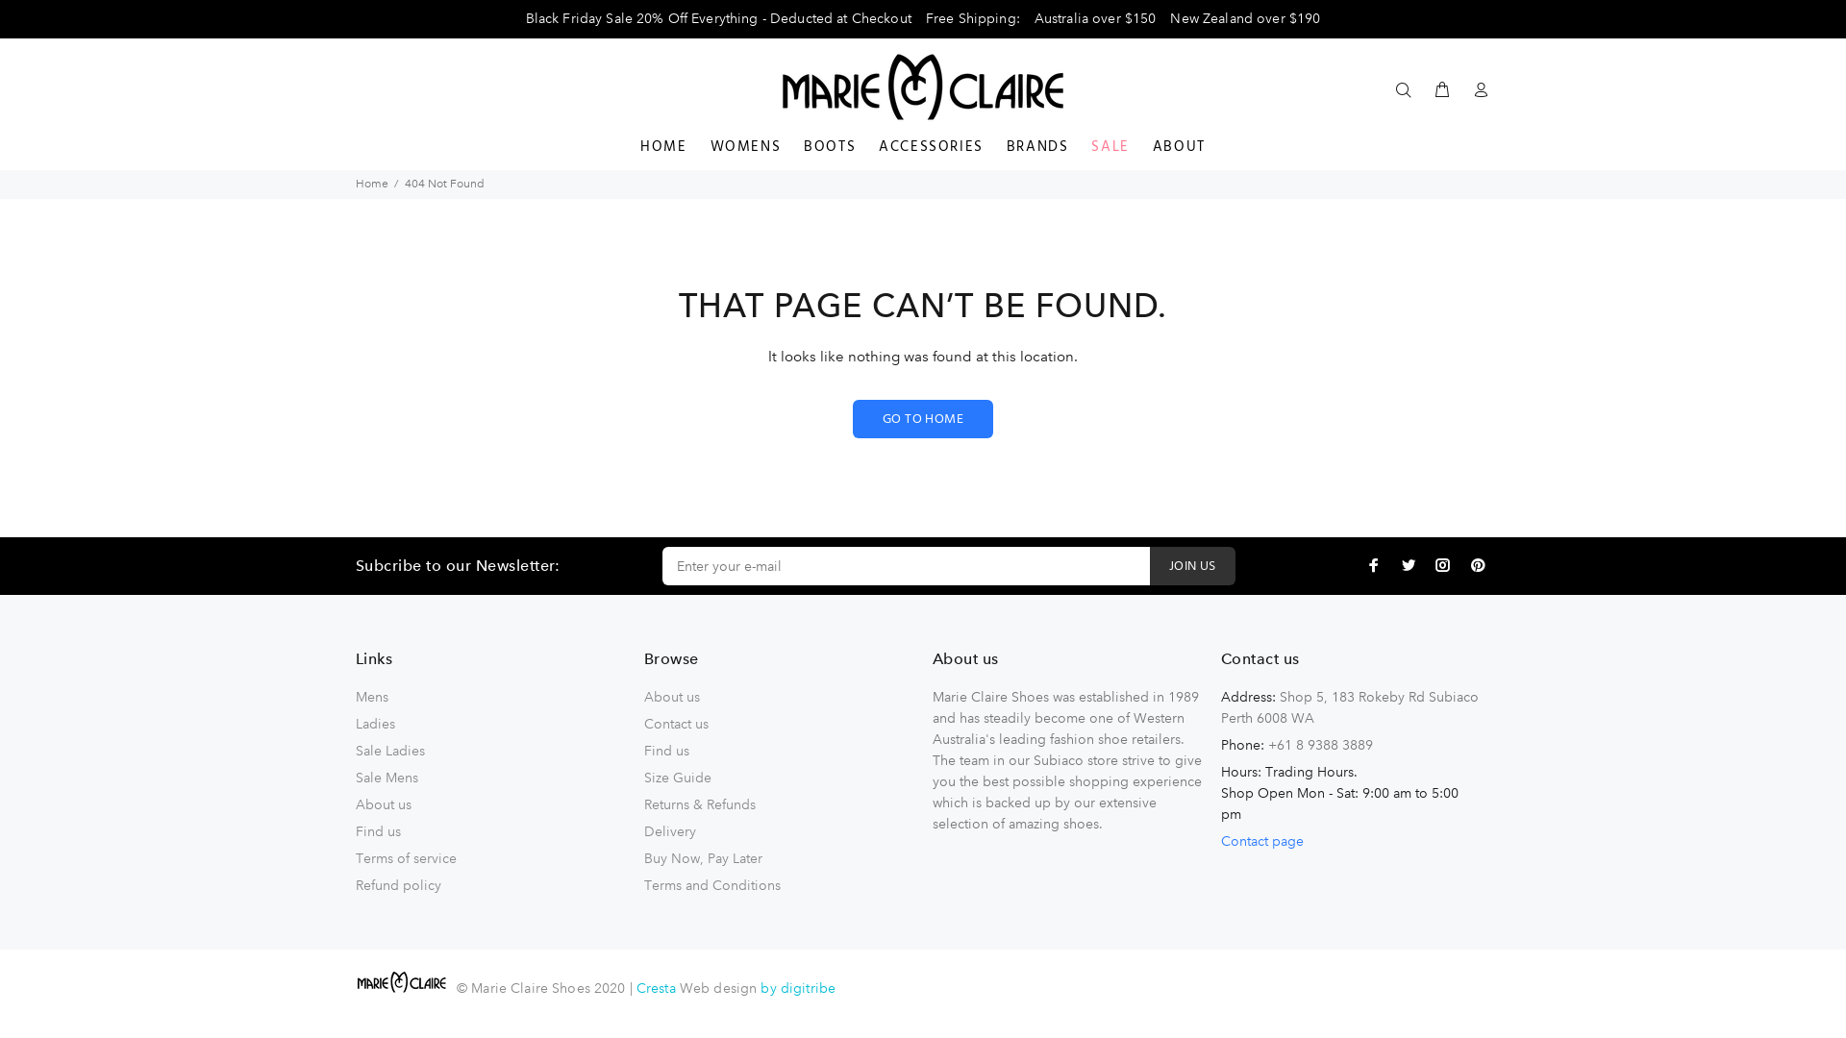 Image resolution: width=1846 pixels, height=1038 pixels. I want to click on Ladies, so click(375, 723).